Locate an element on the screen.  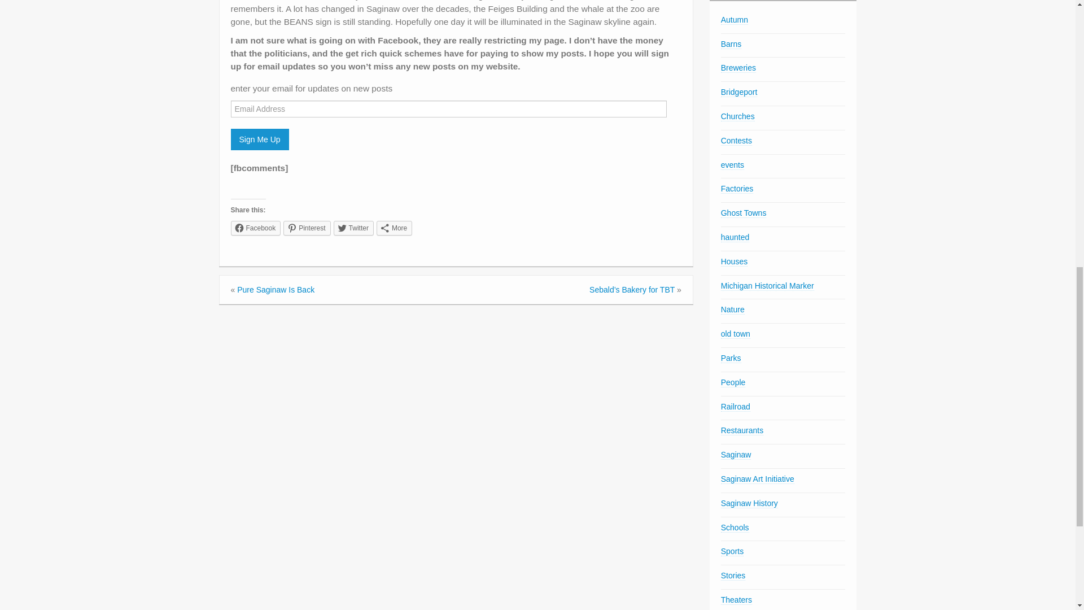
Twitter is located at coordinates (353, 228).